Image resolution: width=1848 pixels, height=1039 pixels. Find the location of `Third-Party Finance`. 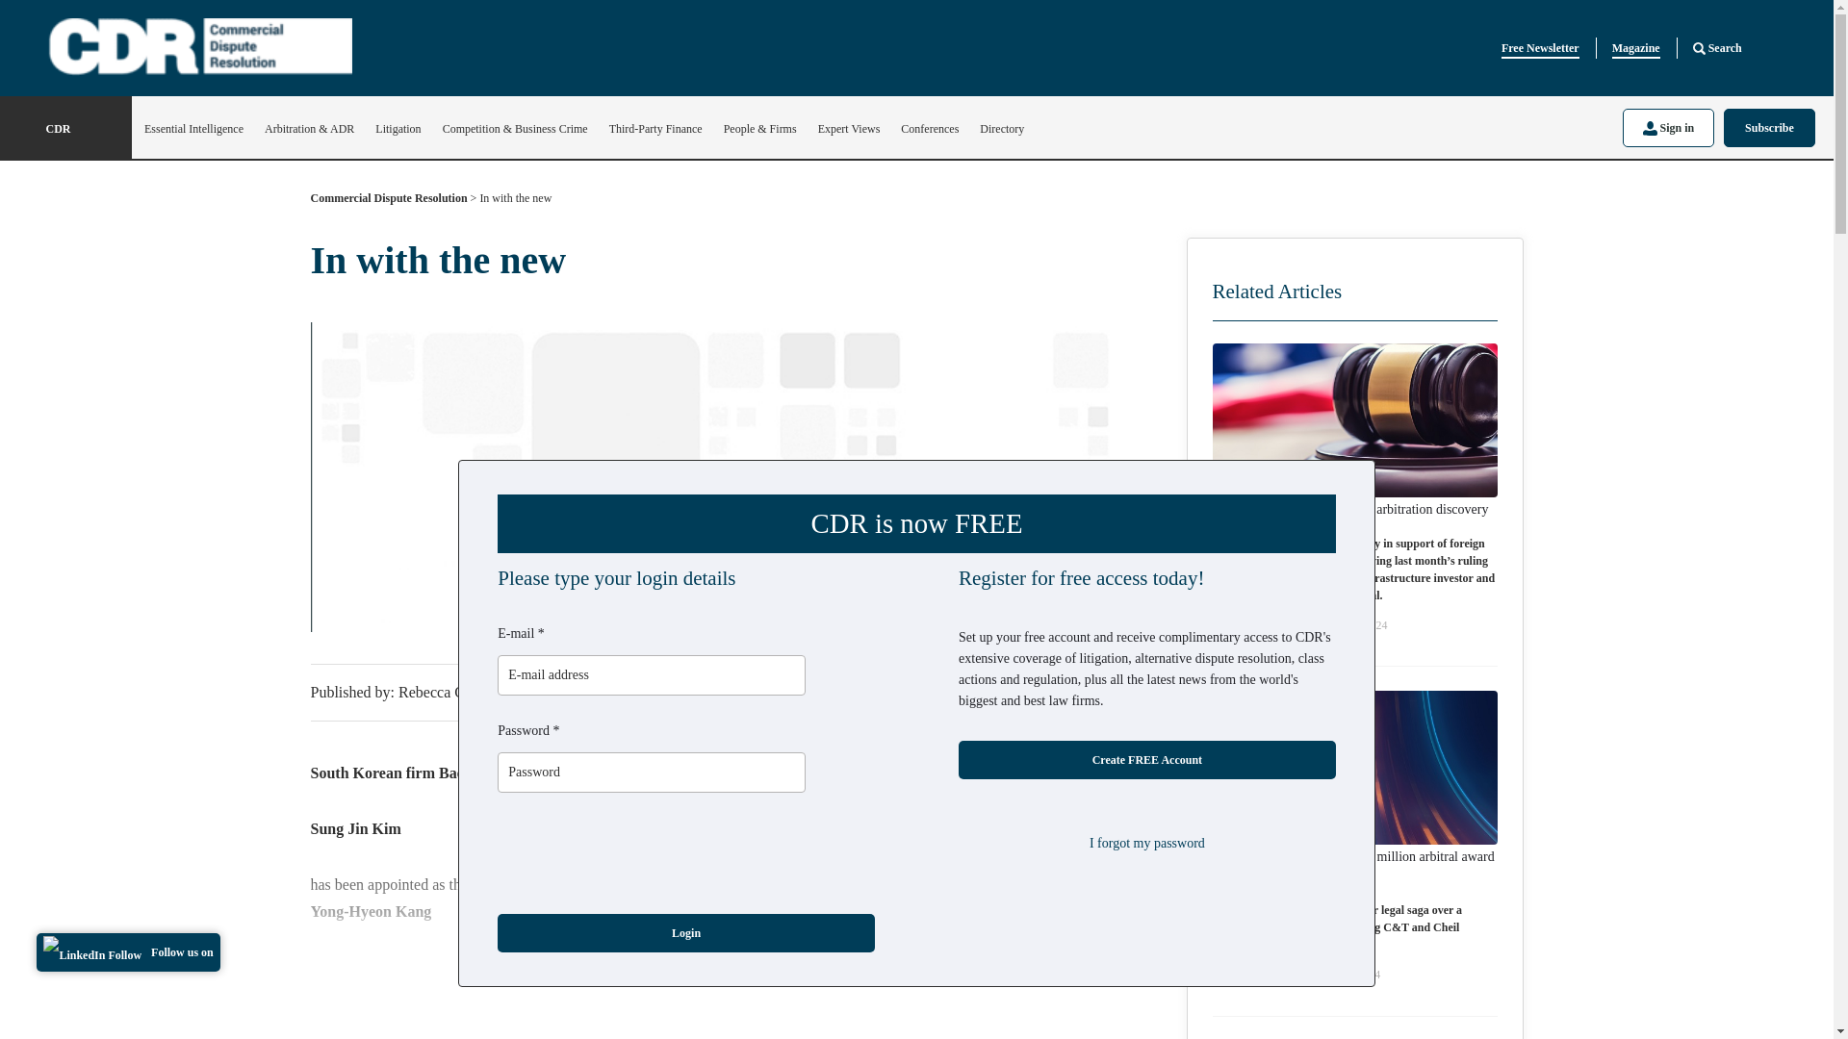

Third-Party Finance is located at coordinates (655, 129).